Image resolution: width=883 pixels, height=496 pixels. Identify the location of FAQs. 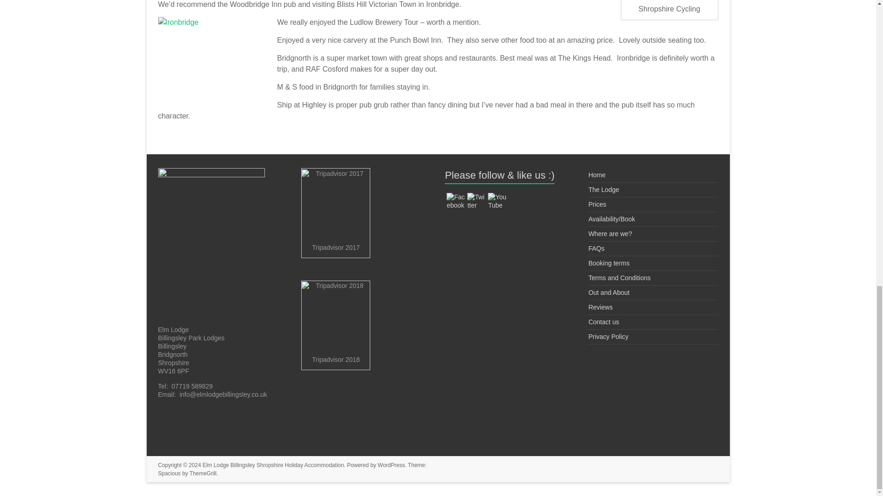
(596, 248).